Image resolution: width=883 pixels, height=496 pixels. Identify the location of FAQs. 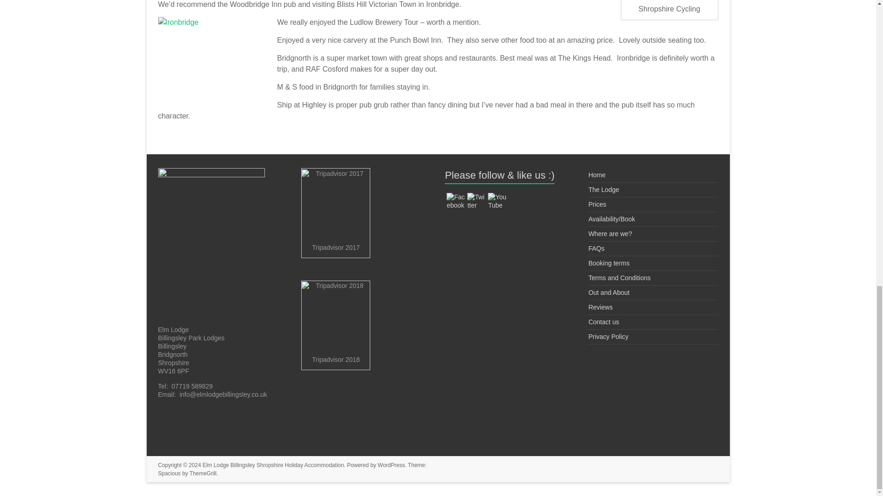
(596, 248).